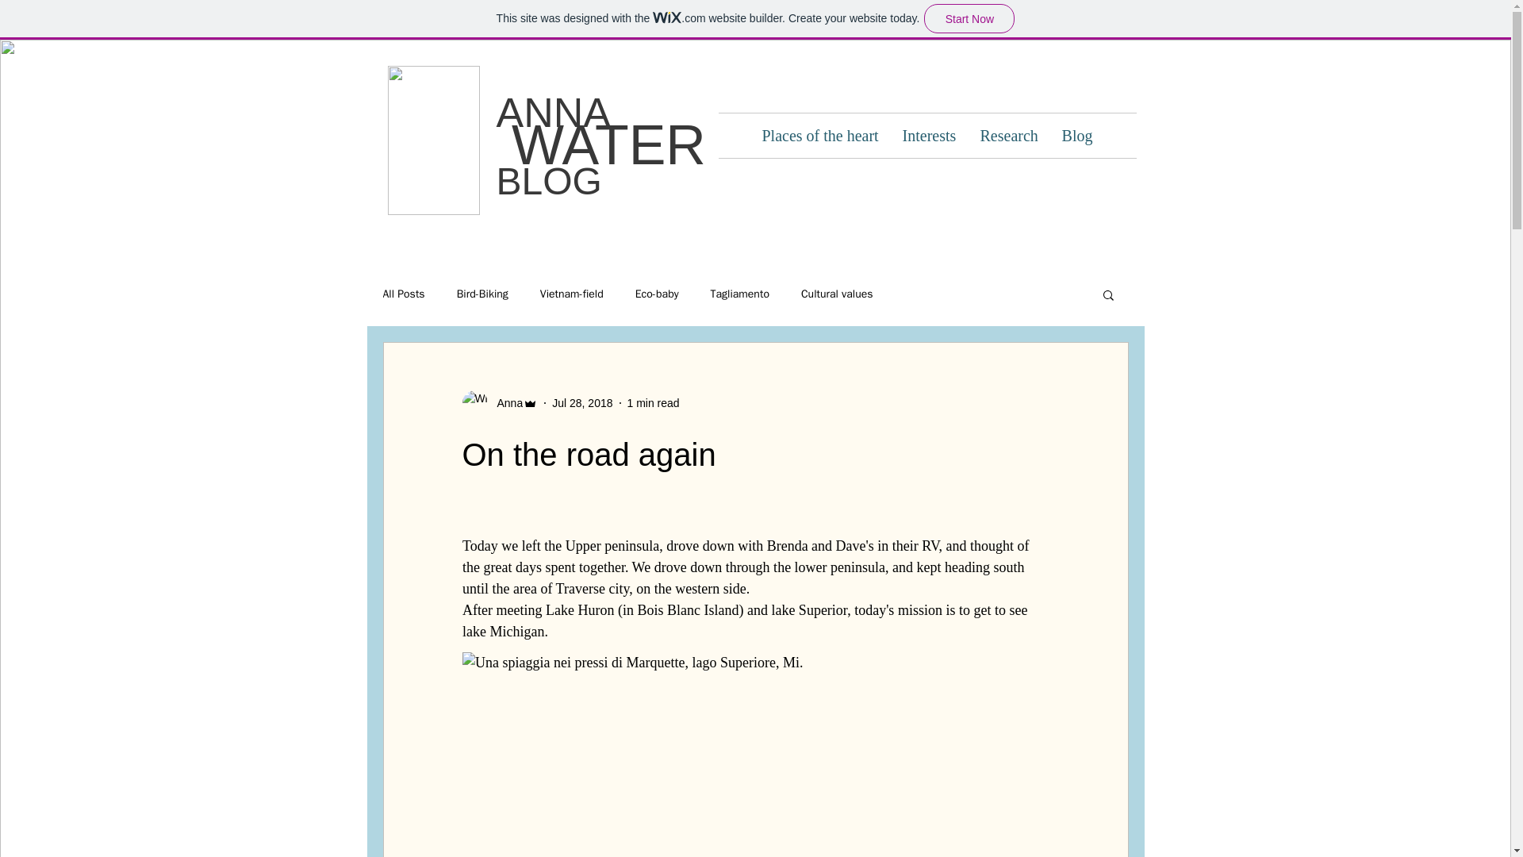  Describe the element at coordinates (836, 294) in the screenshot. I see `Cultural values` at that location.